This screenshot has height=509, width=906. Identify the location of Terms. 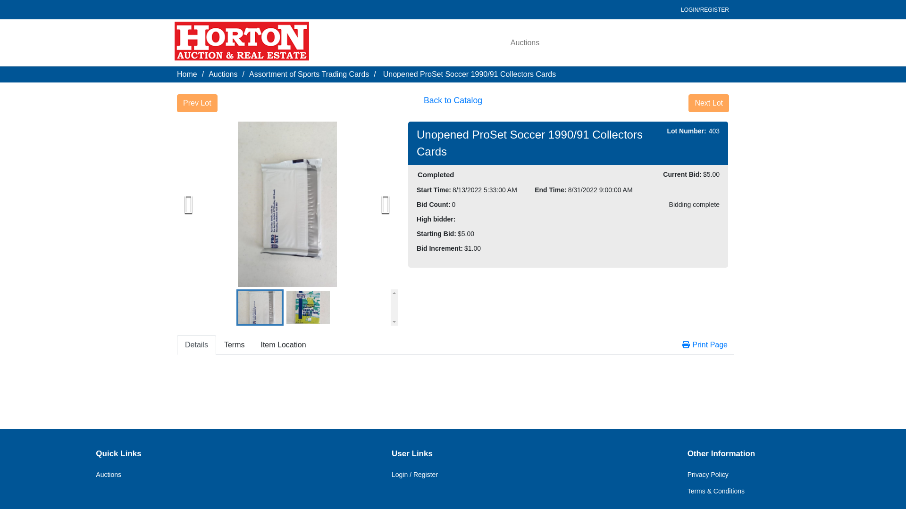
(234, 345).